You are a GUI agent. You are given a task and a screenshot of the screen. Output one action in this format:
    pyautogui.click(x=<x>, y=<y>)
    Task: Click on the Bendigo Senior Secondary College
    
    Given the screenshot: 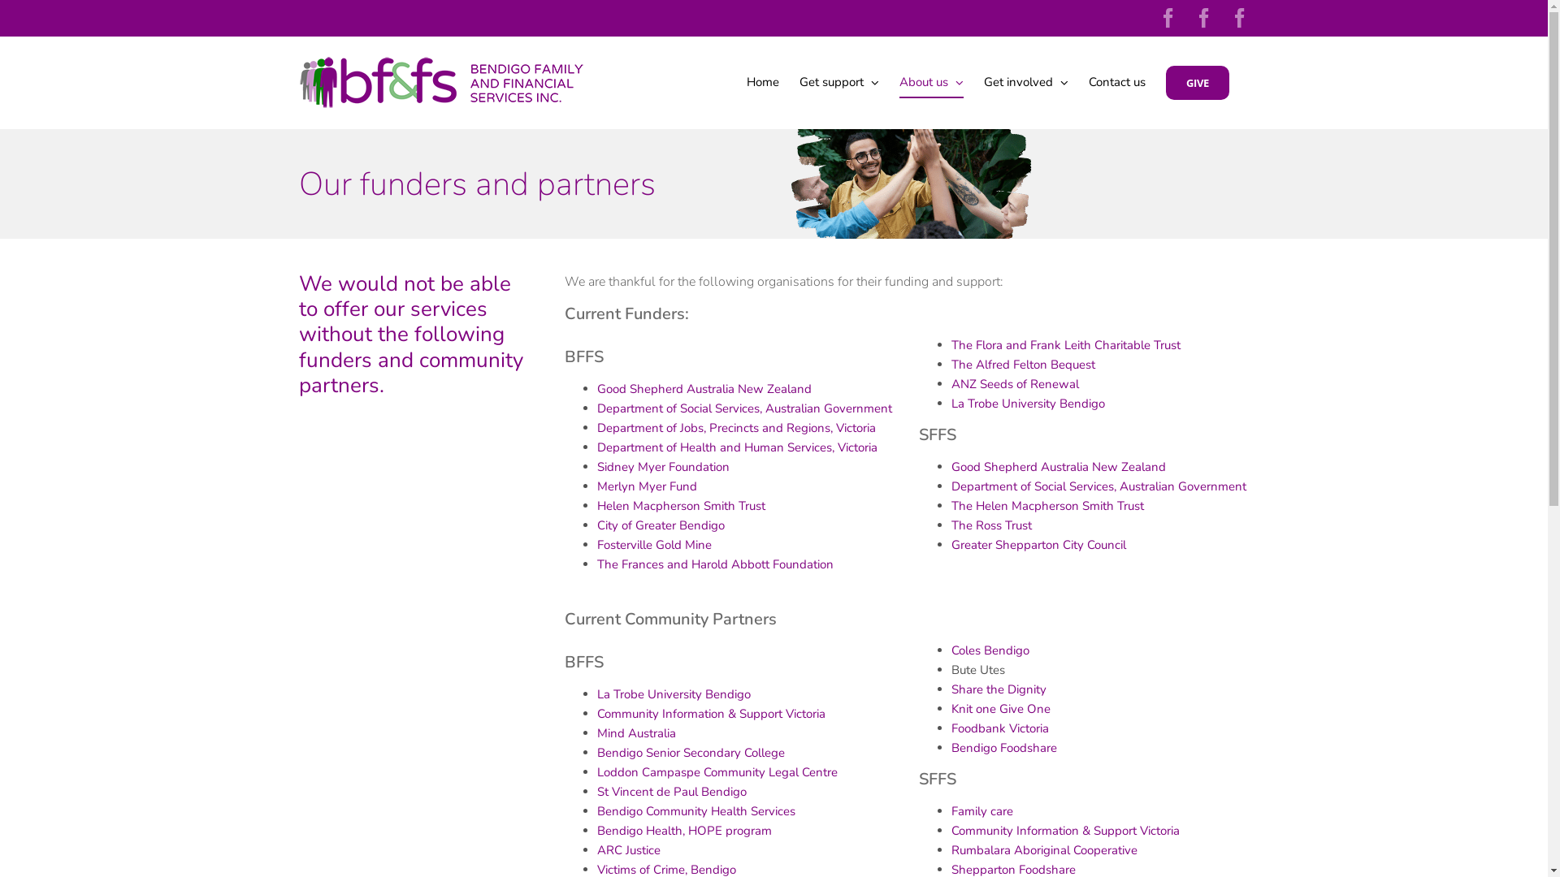 What is the action you would take?
    pyautogui.click(x=691, y=753)
    